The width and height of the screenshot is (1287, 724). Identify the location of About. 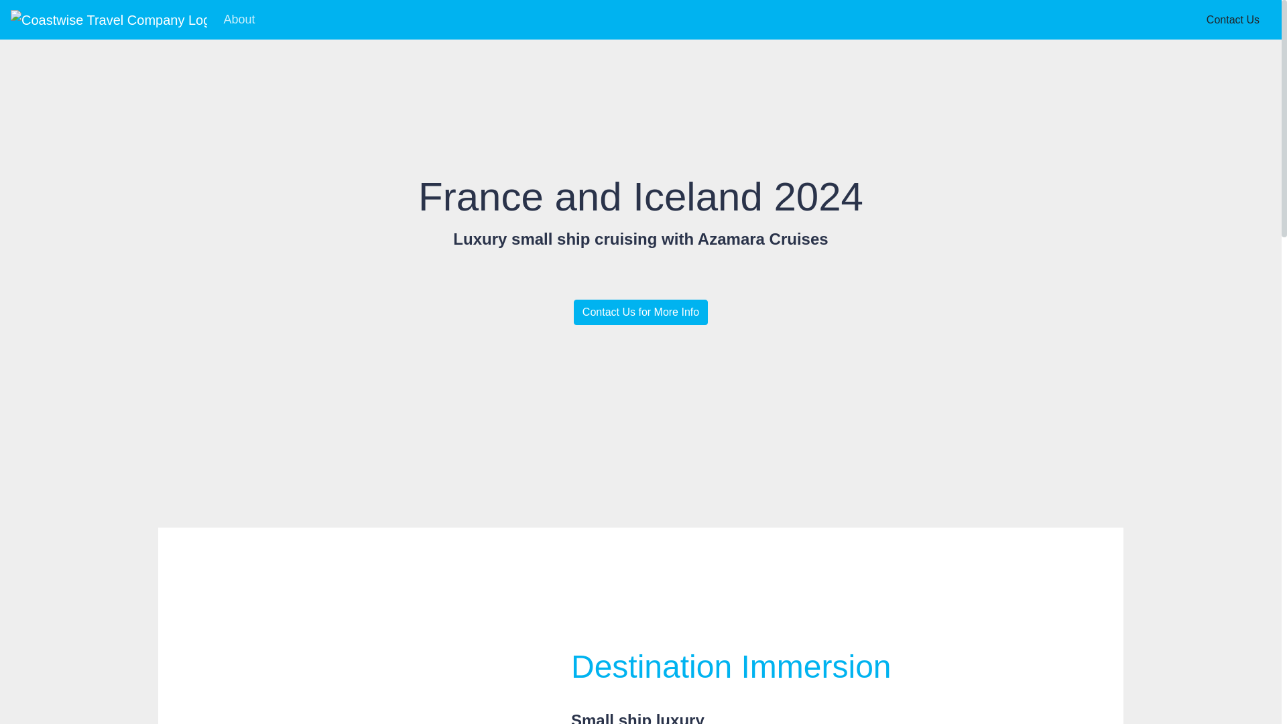
(239, 19).